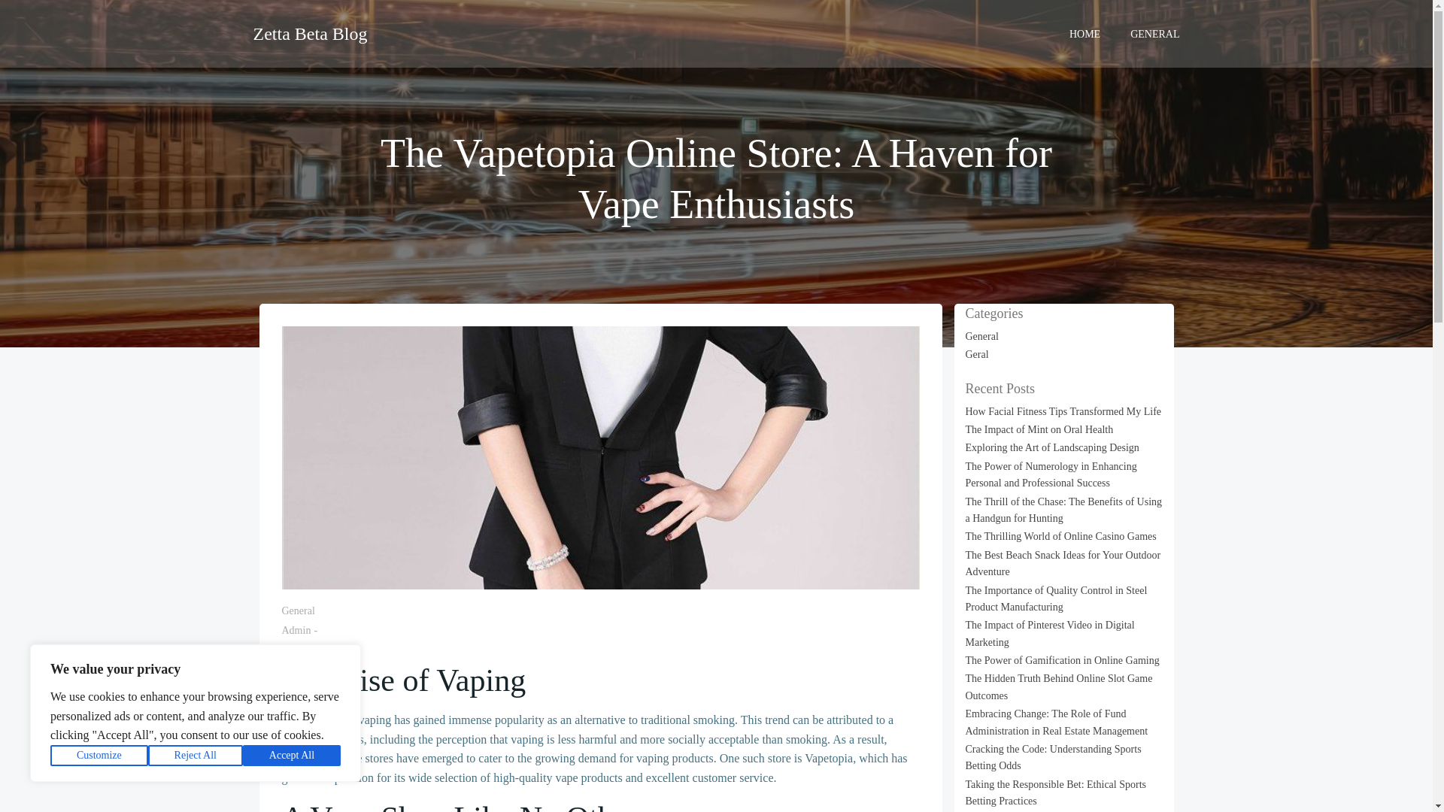  I want to click on Zetta Beta Blog, so click(310, 33).